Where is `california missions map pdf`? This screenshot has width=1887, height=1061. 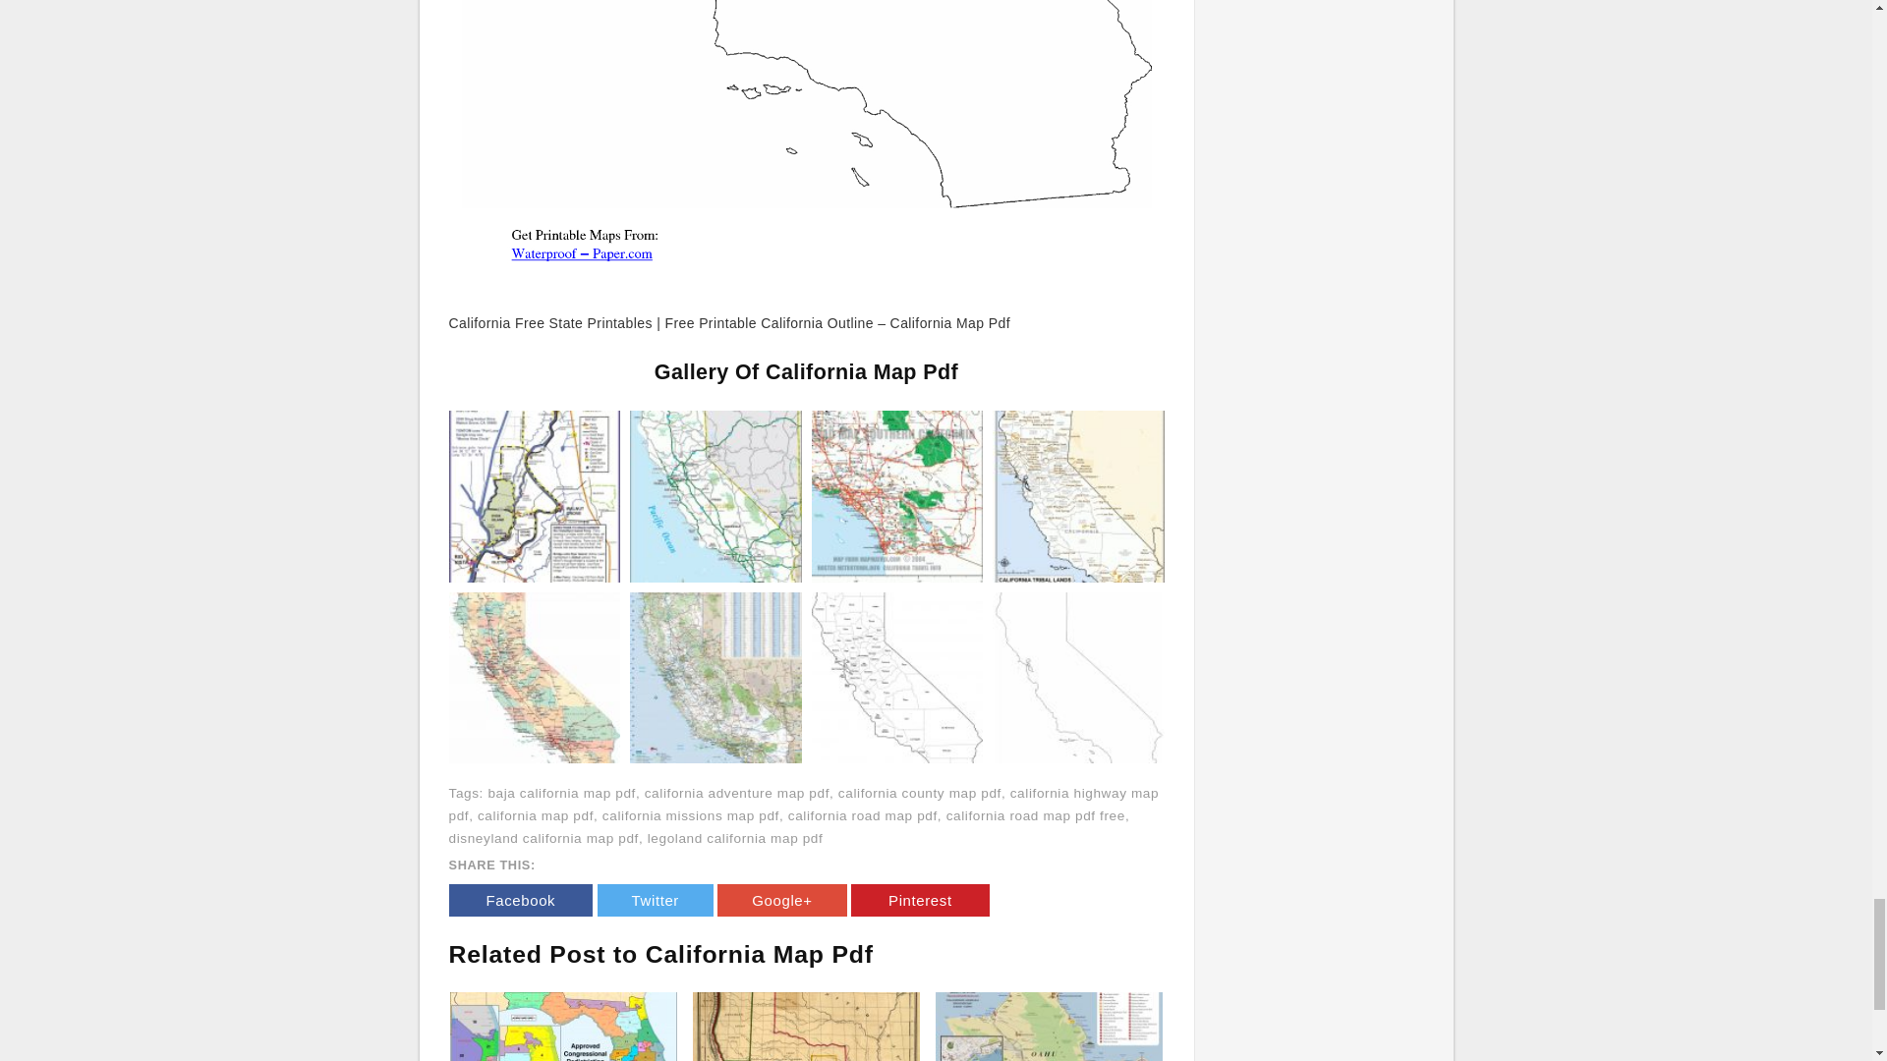
california missions map pdf is located at coordinates (690, 815).